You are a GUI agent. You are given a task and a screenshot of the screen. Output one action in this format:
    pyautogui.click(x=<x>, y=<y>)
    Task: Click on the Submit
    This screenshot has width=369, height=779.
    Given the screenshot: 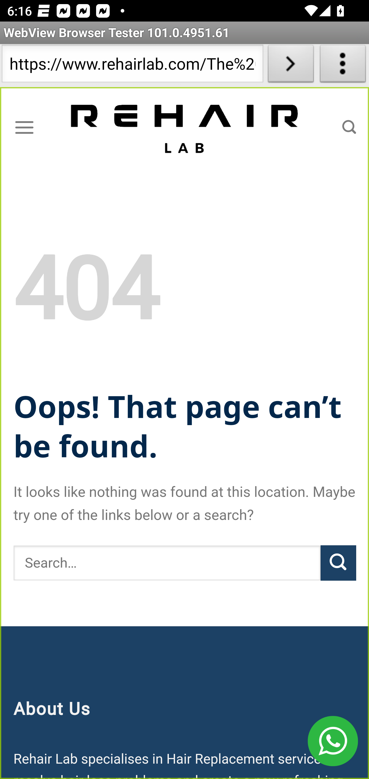 What is the action you would take?
    pyautogui.click(x=338, y=563)
    